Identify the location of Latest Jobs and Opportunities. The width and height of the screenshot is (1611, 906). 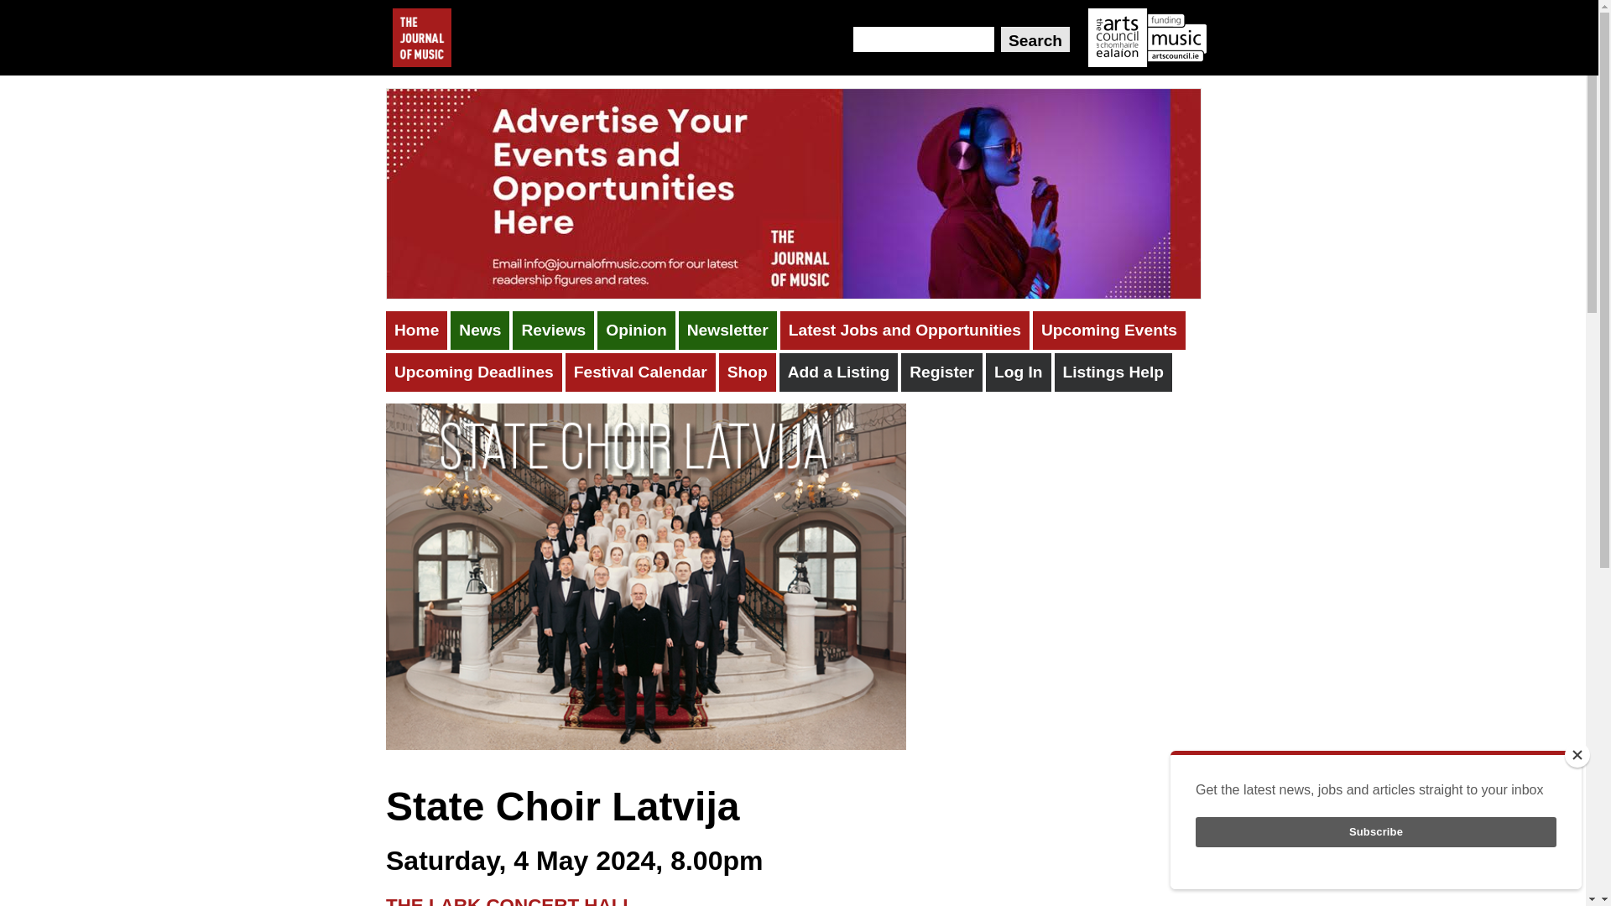
(905, 331).